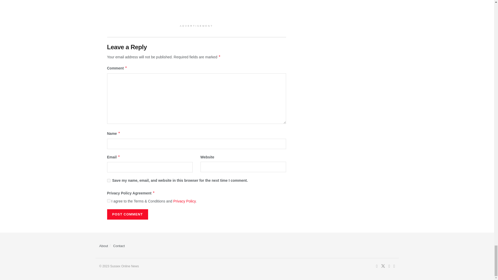  What do you see at coordinates (108, 180) in the screenshot?
I see `yes` at bounding box center [108, 180].